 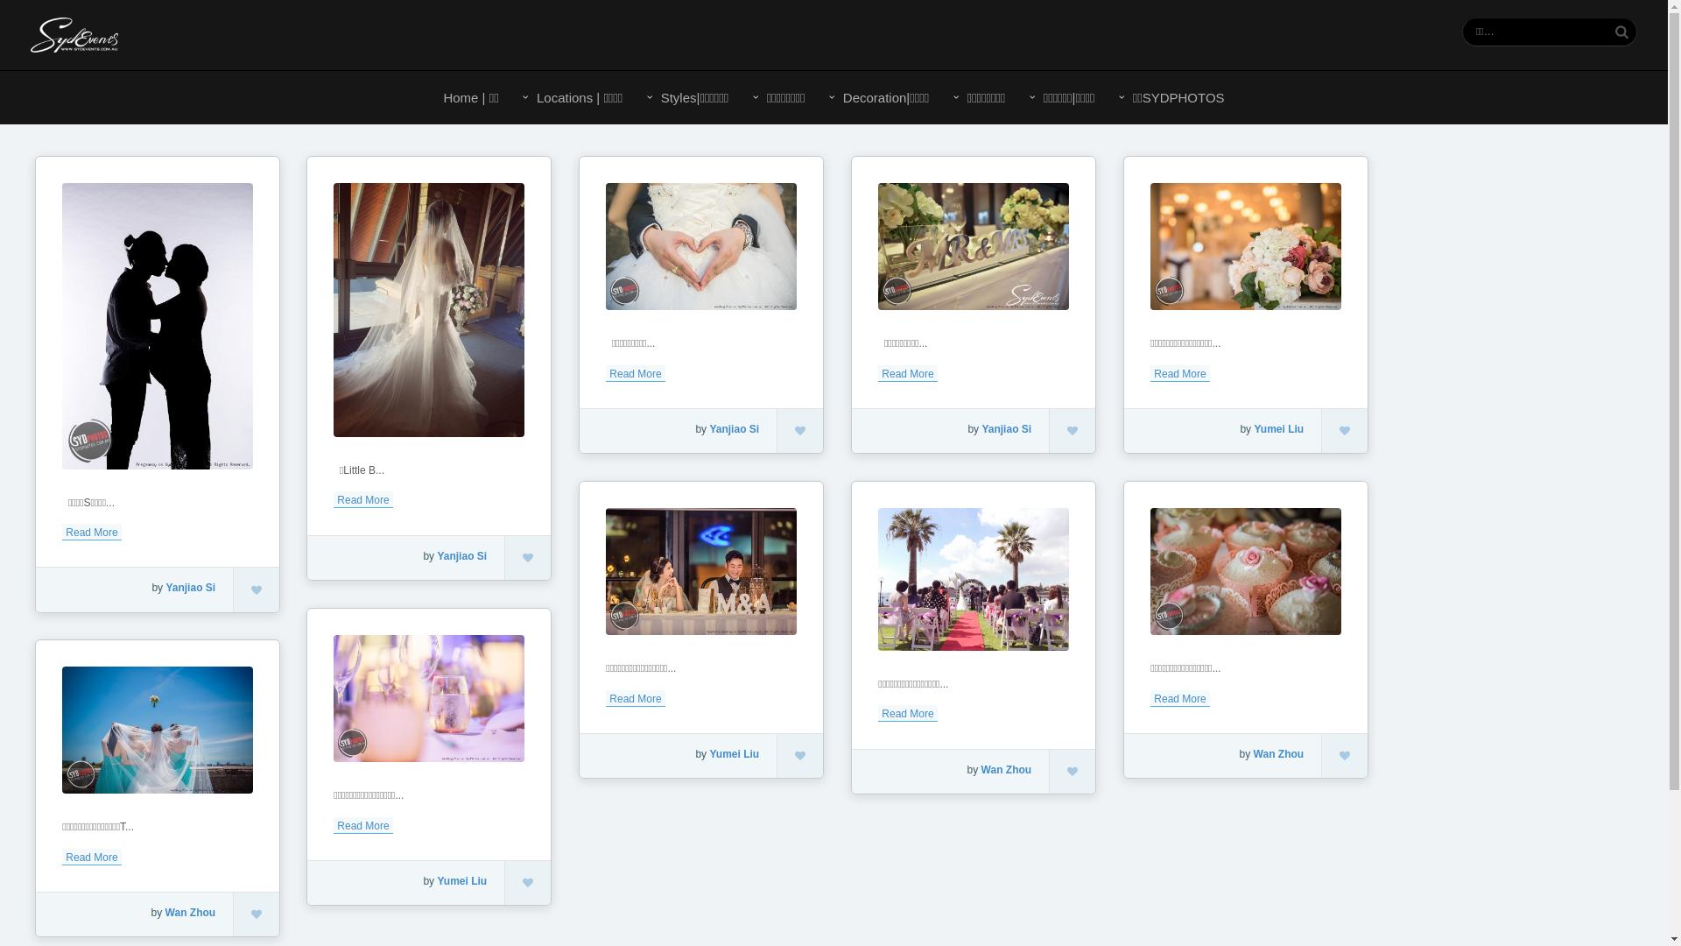 I want to click on Read More, so click(x=907, y=713).